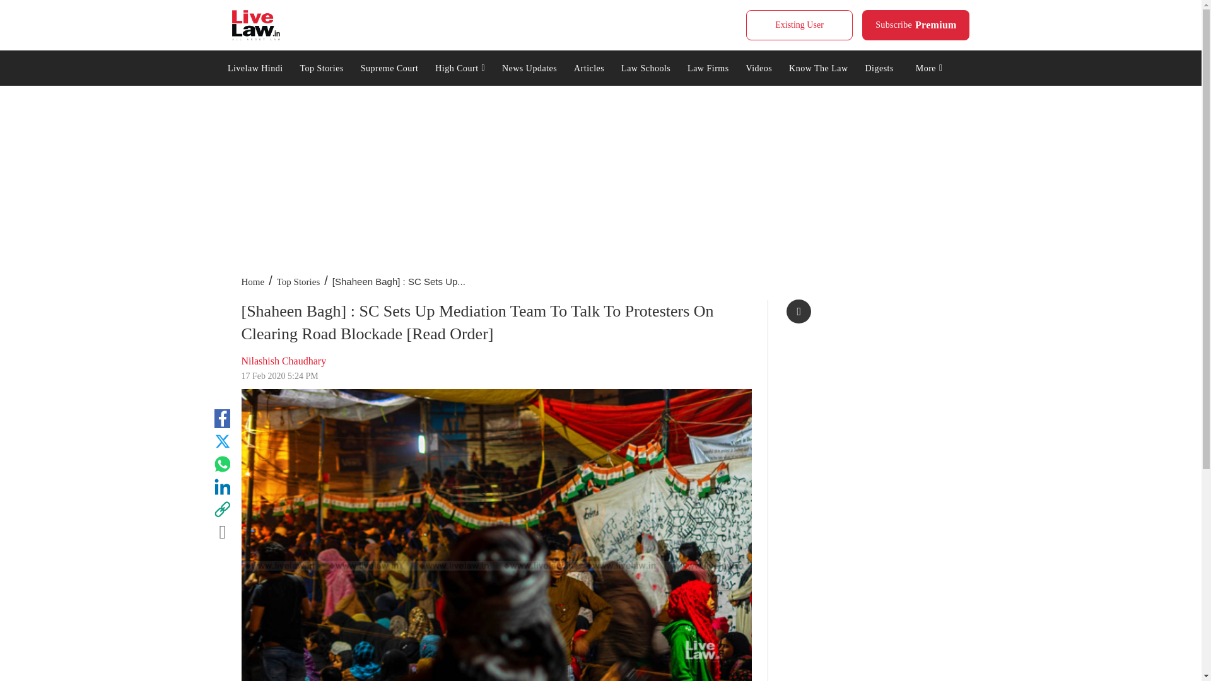  What do you see at coordinates (256, 25) in the screenshot?
I see `Live Law` at bounding box center [256, 25].